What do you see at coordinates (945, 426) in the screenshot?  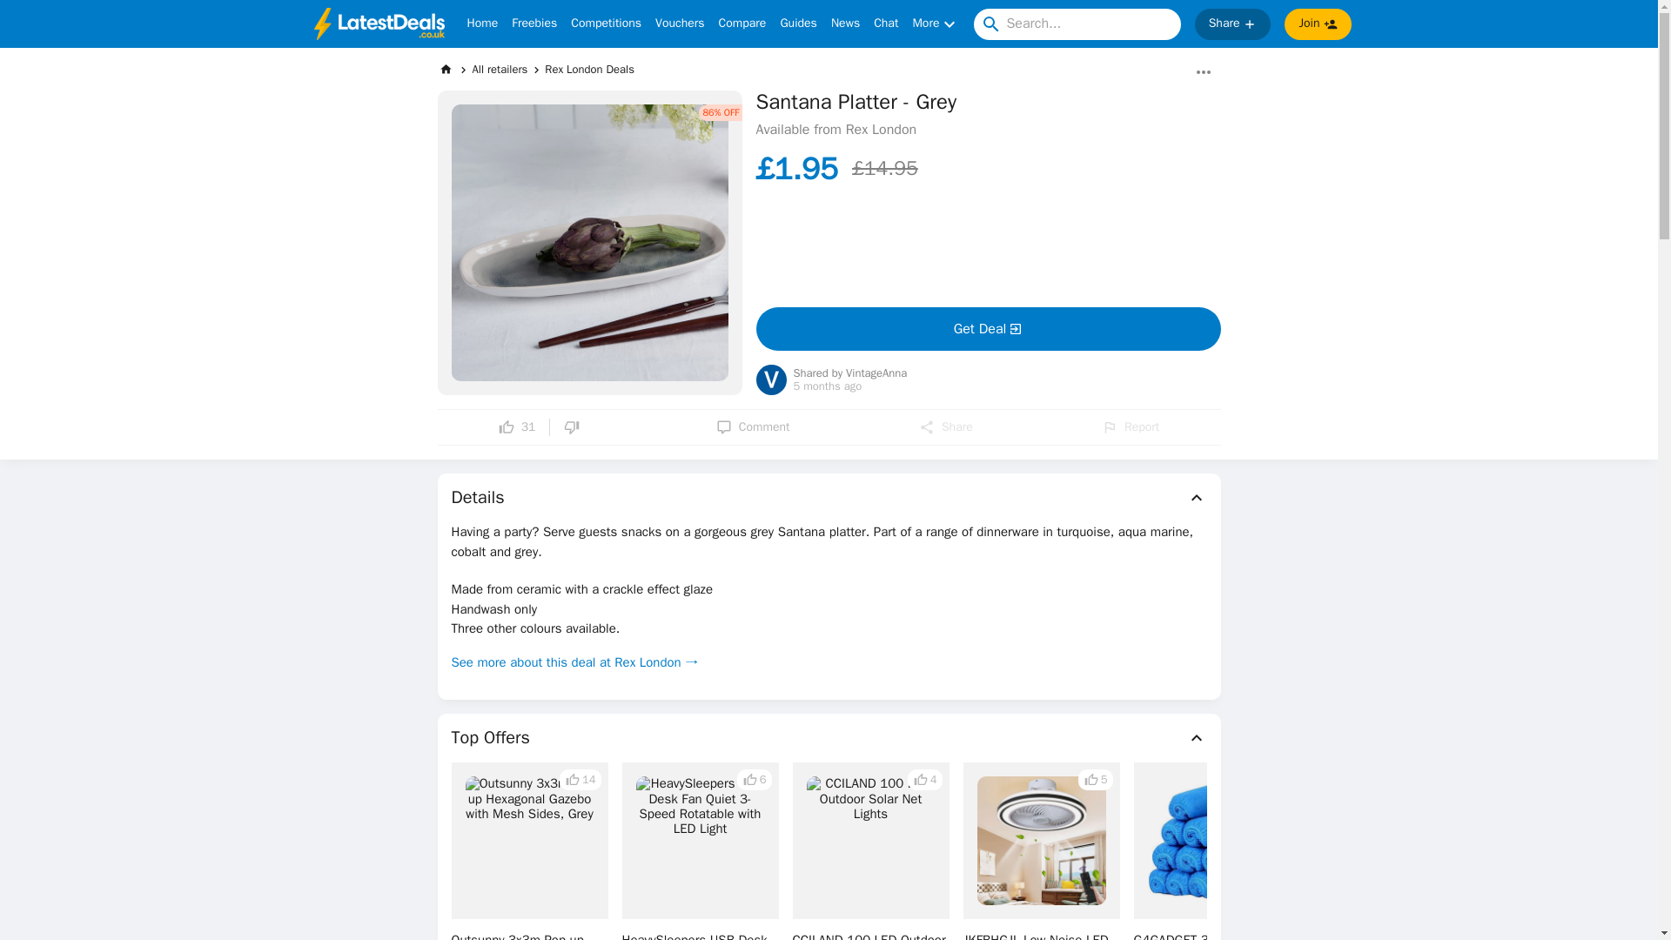 I see `Share` at bounding box center [945, 426].